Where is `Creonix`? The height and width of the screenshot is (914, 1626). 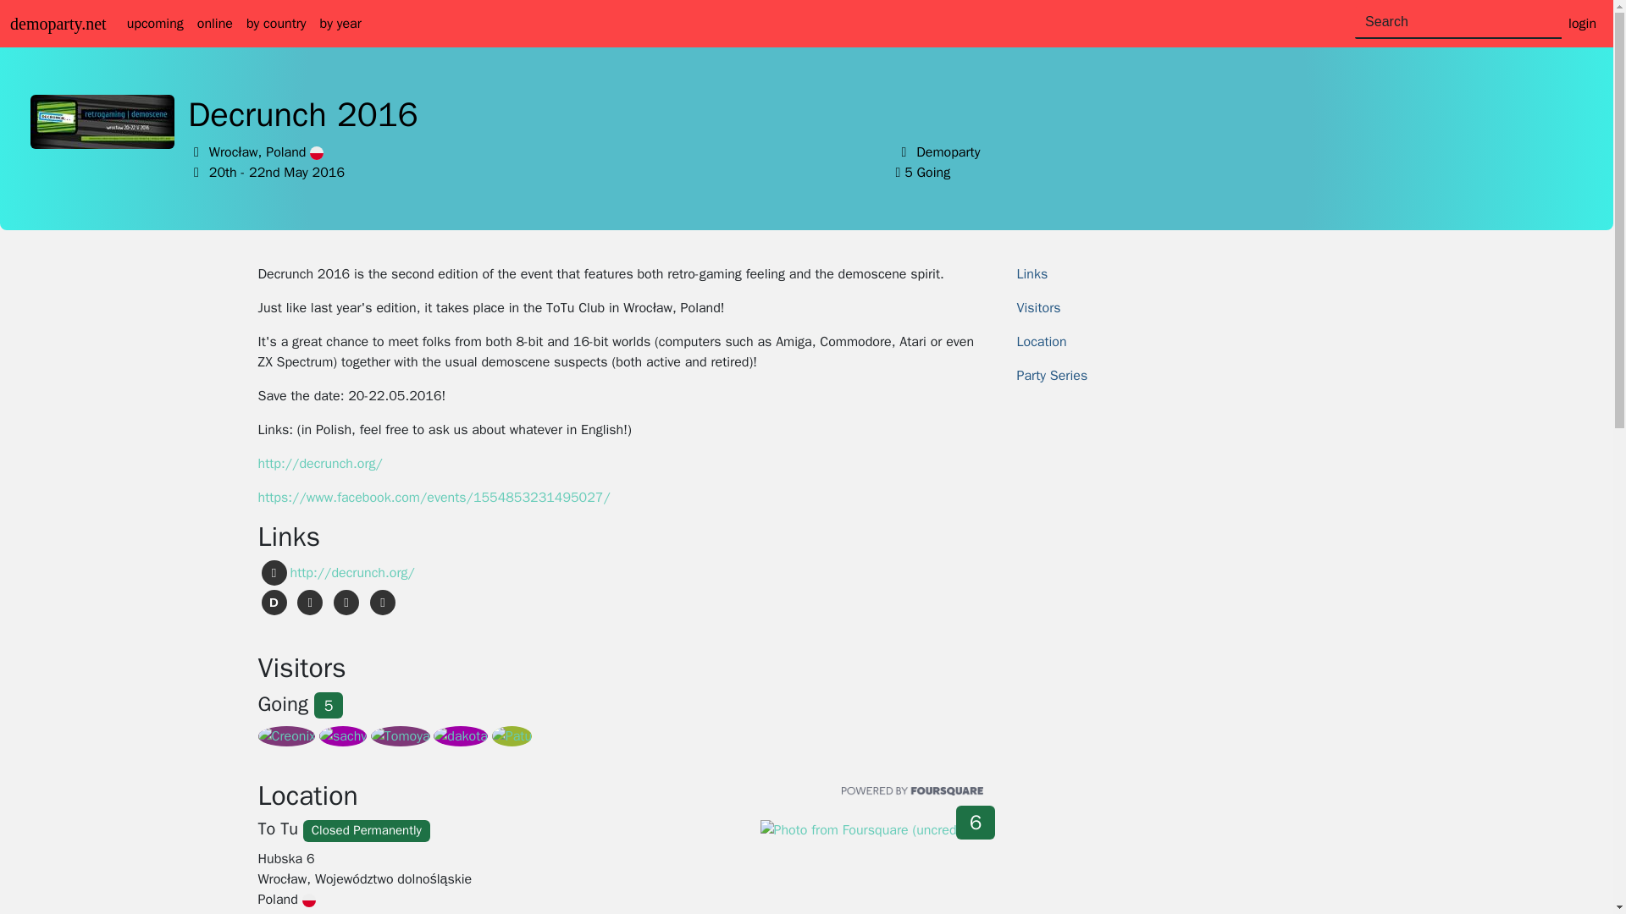 Creonix is located at coordinates (286, 736).